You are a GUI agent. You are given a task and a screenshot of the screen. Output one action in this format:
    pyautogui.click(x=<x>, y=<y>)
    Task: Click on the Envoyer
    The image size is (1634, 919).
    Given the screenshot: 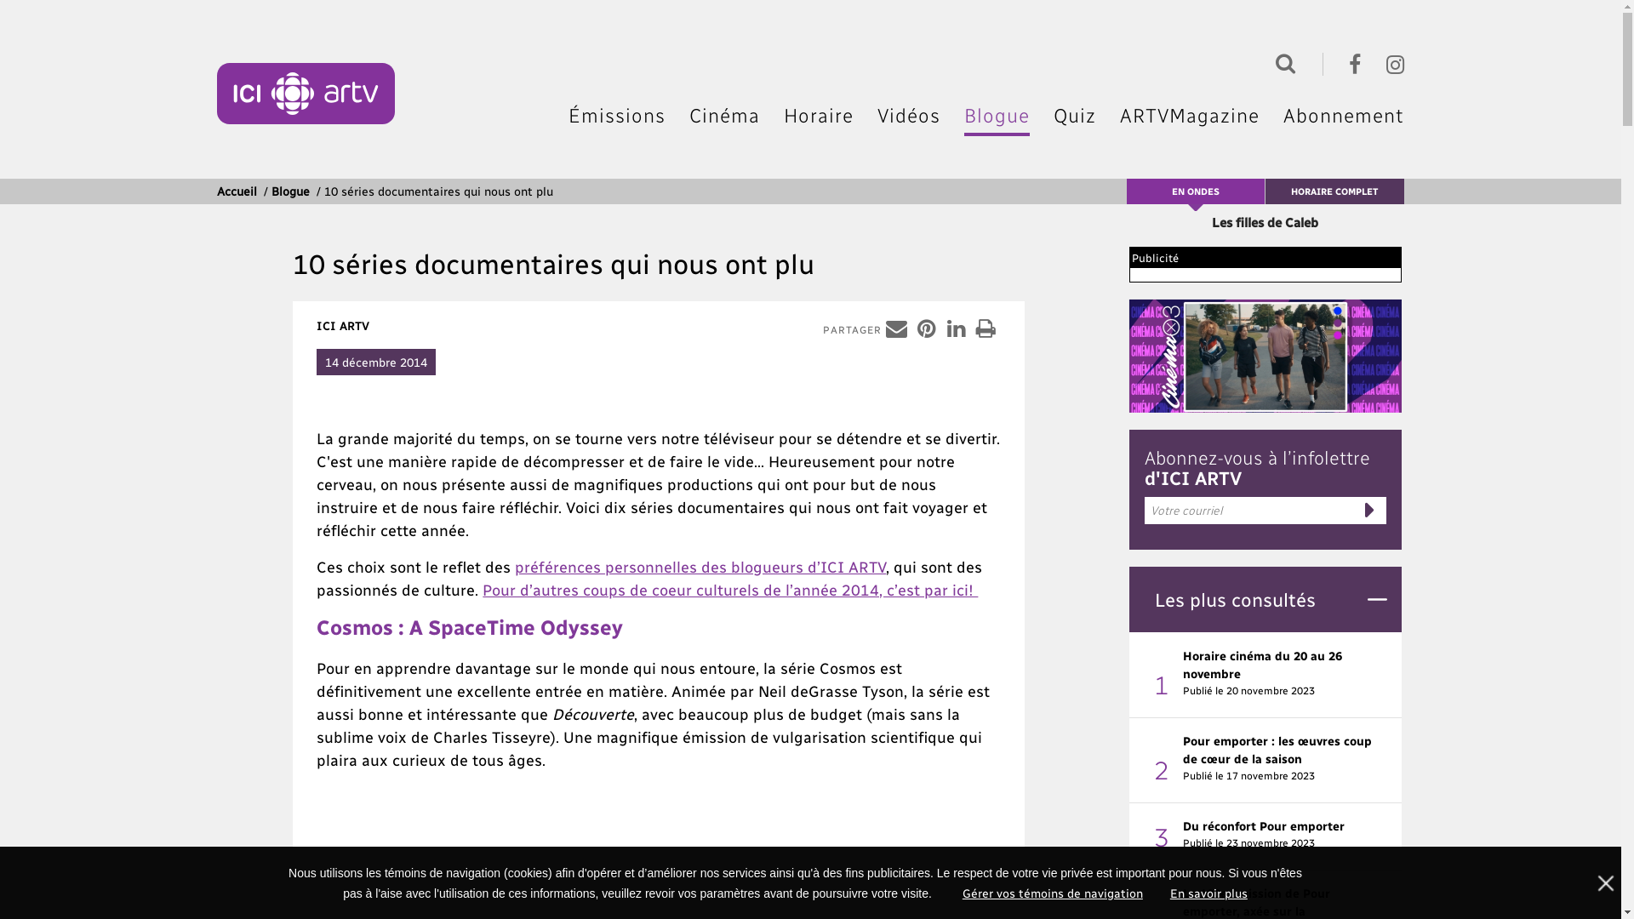 What is the action you would take?
    pyautogui.click(x=1369, y=511)
    